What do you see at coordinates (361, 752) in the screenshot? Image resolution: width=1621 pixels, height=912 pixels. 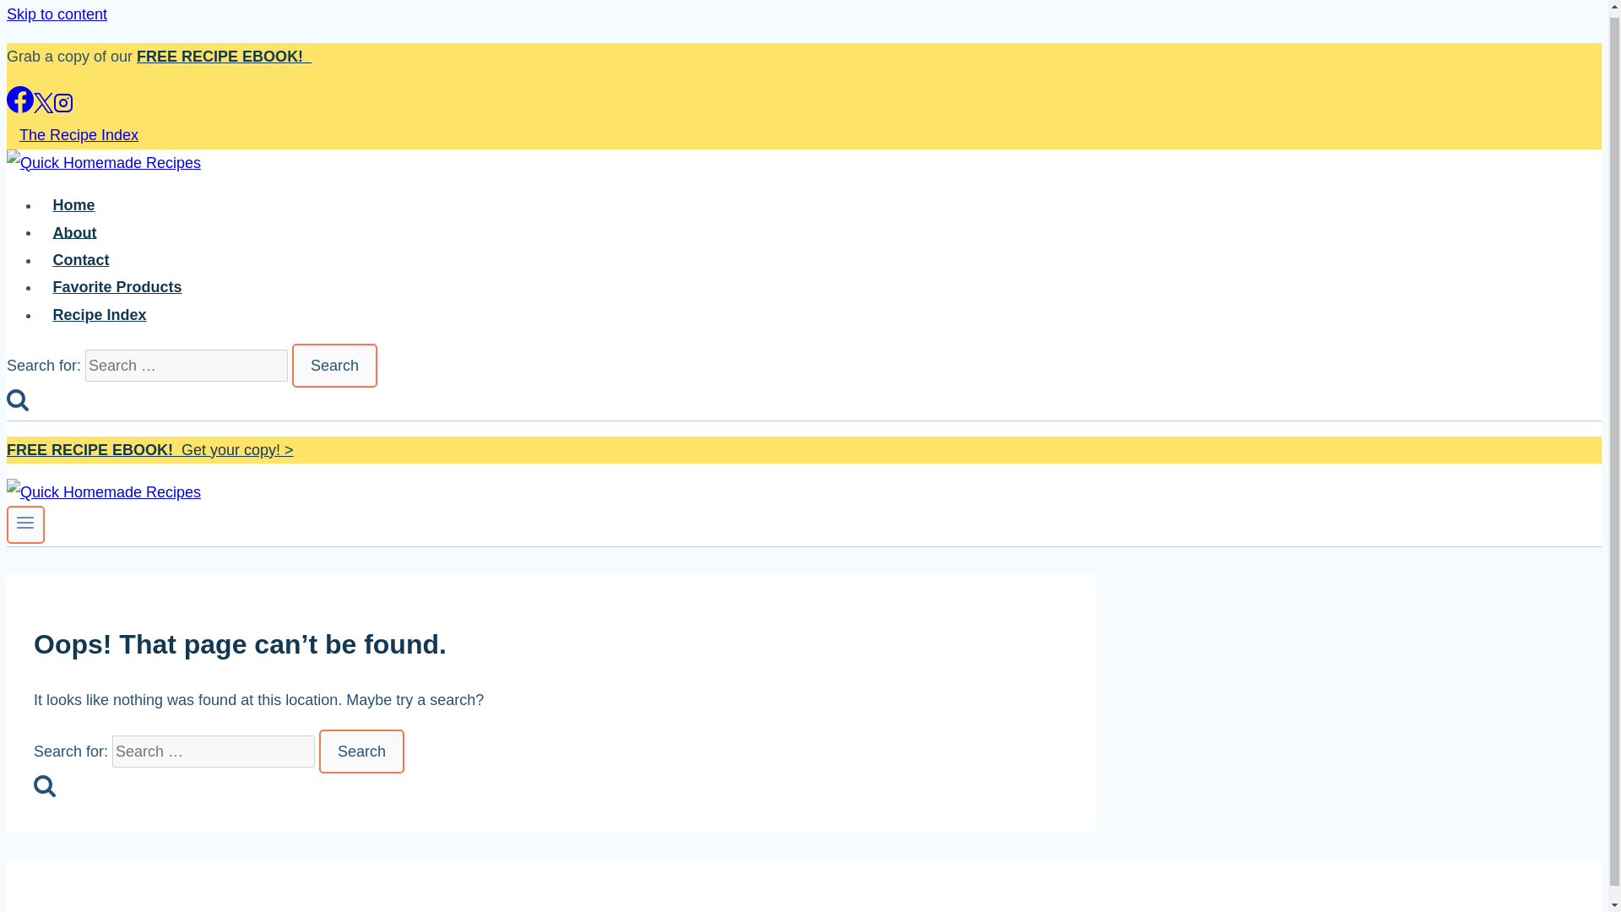 I see `Search` at bounding box center [361, 752].